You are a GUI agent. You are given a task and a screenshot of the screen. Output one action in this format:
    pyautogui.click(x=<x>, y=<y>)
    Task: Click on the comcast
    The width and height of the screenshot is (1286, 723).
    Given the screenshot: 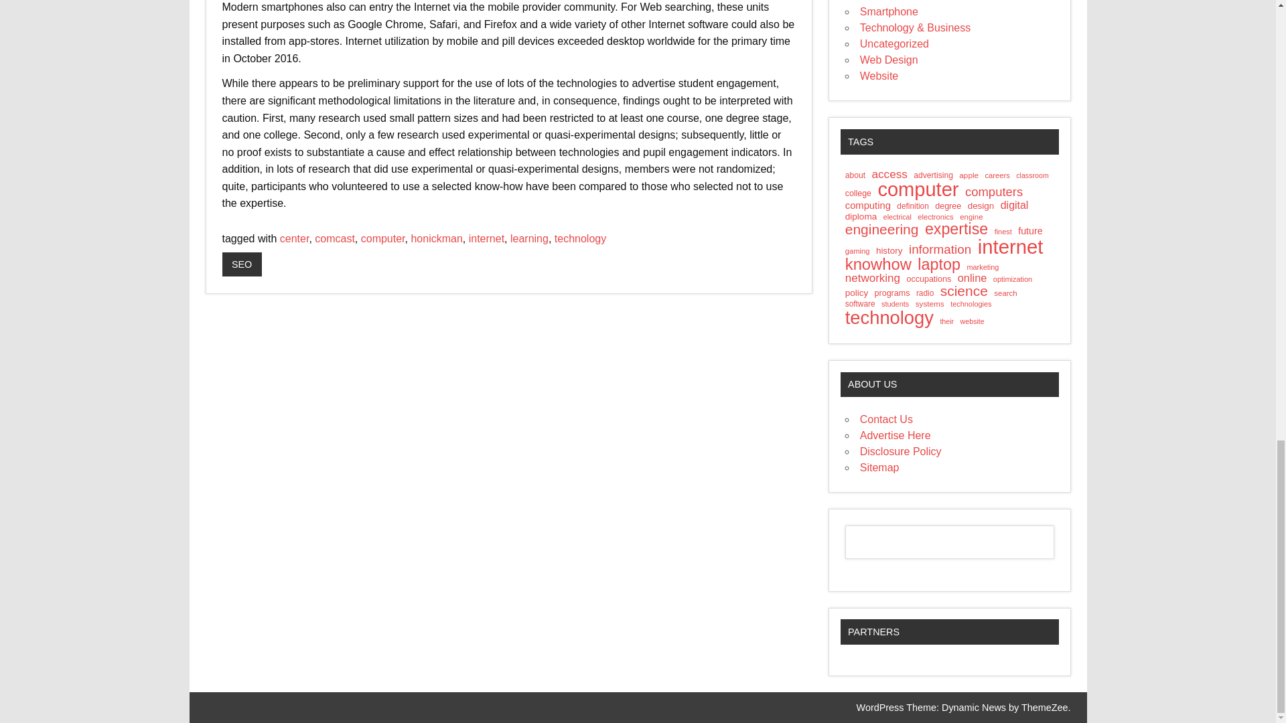 What is the action you would take?
    pyautogui.click(x=335, y=238)
    